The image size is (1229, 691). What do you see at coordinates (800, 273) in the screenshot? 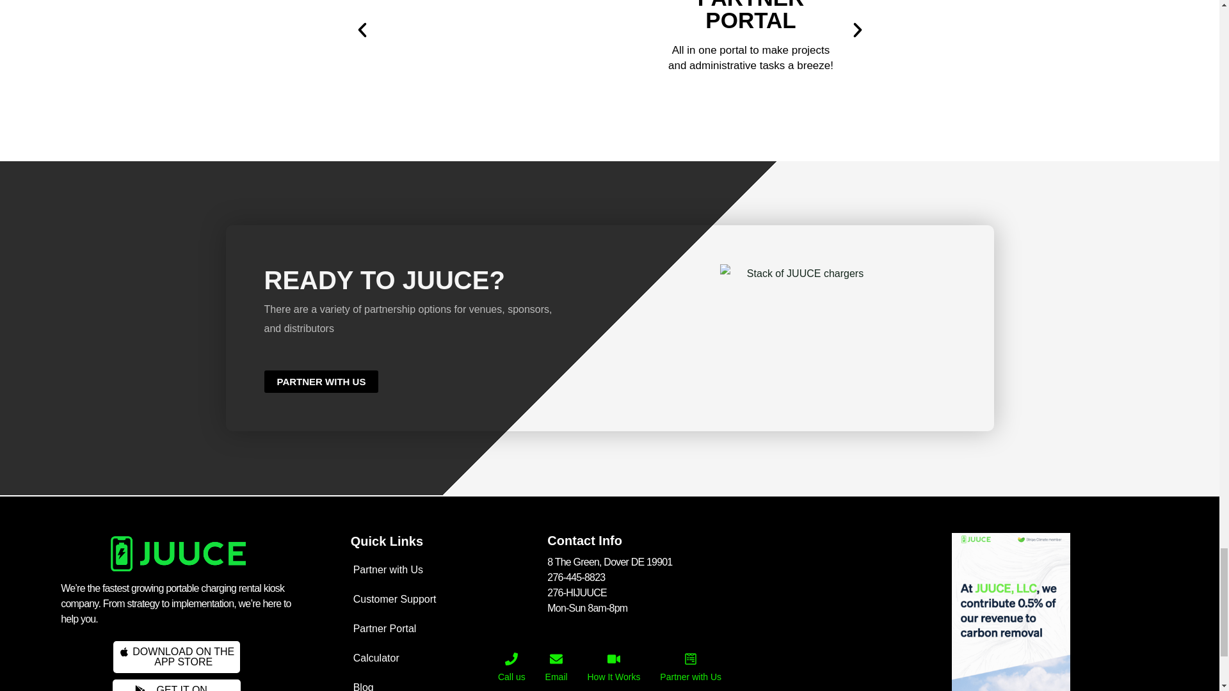
I see `Blog` at bounding box center [800, 273].